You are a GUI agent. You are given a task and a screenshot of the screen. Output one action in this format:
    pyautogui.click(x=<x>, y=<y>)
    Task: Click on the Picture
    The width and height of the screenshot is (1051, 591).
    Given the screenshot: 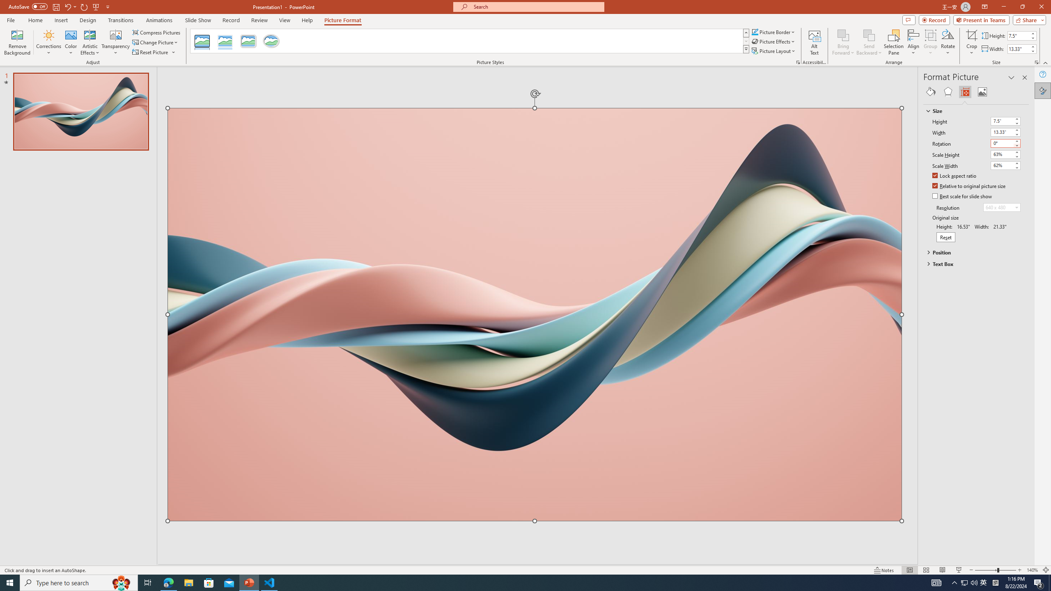 What is the action you would take?
    pyautogui.click(x=982, y=92)
    